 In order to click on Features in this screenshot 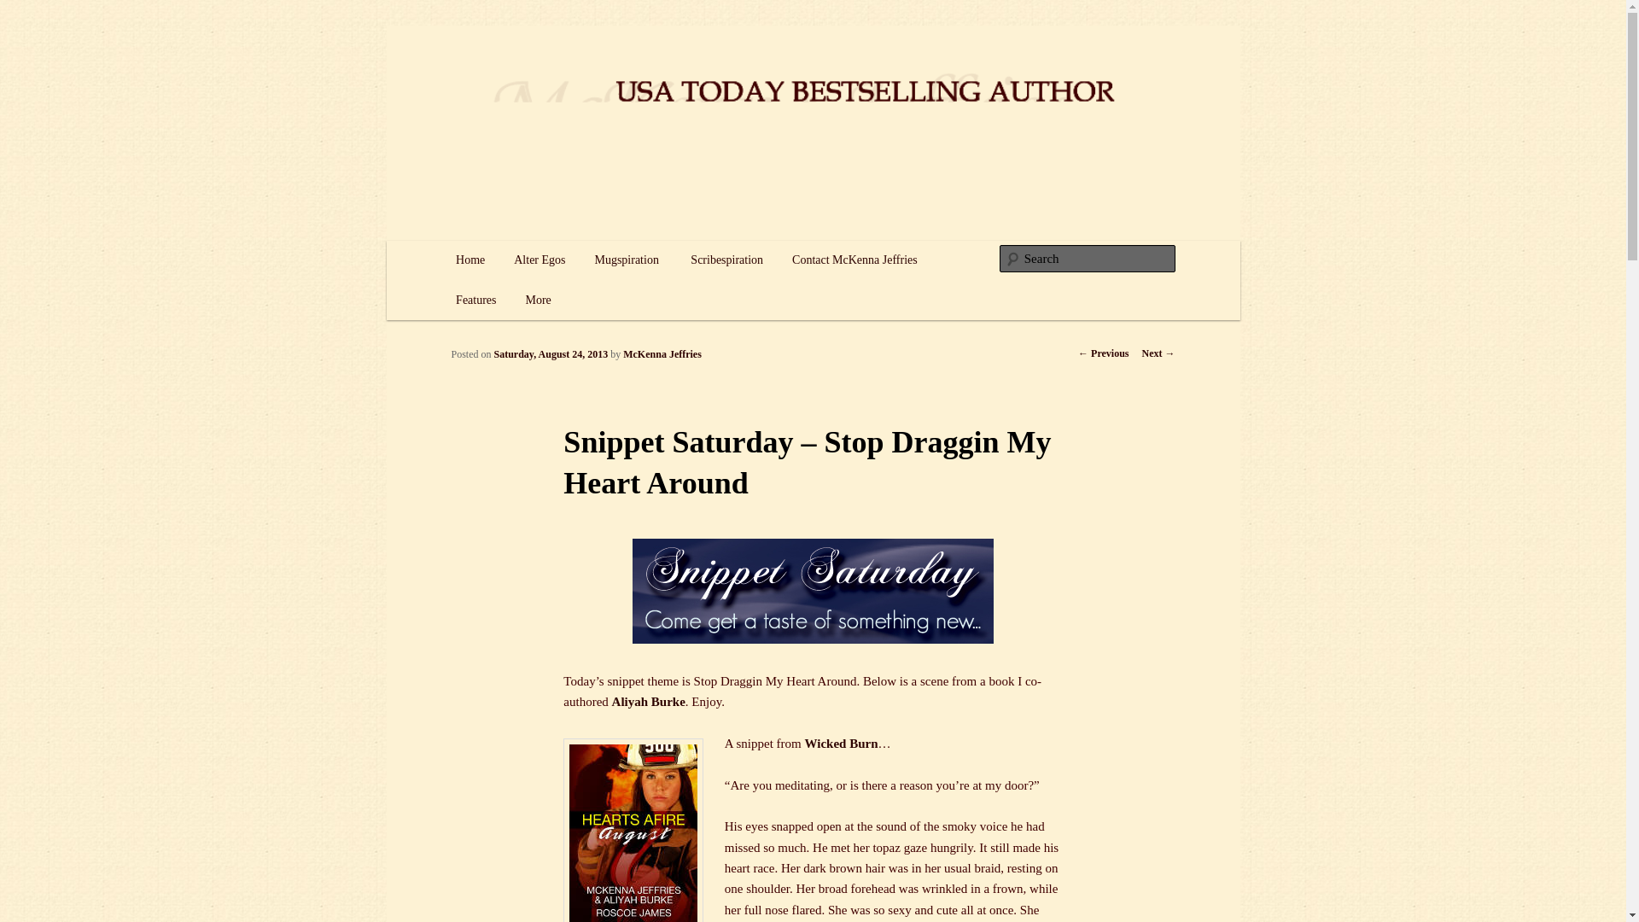, I will do `click(475, 301)`.